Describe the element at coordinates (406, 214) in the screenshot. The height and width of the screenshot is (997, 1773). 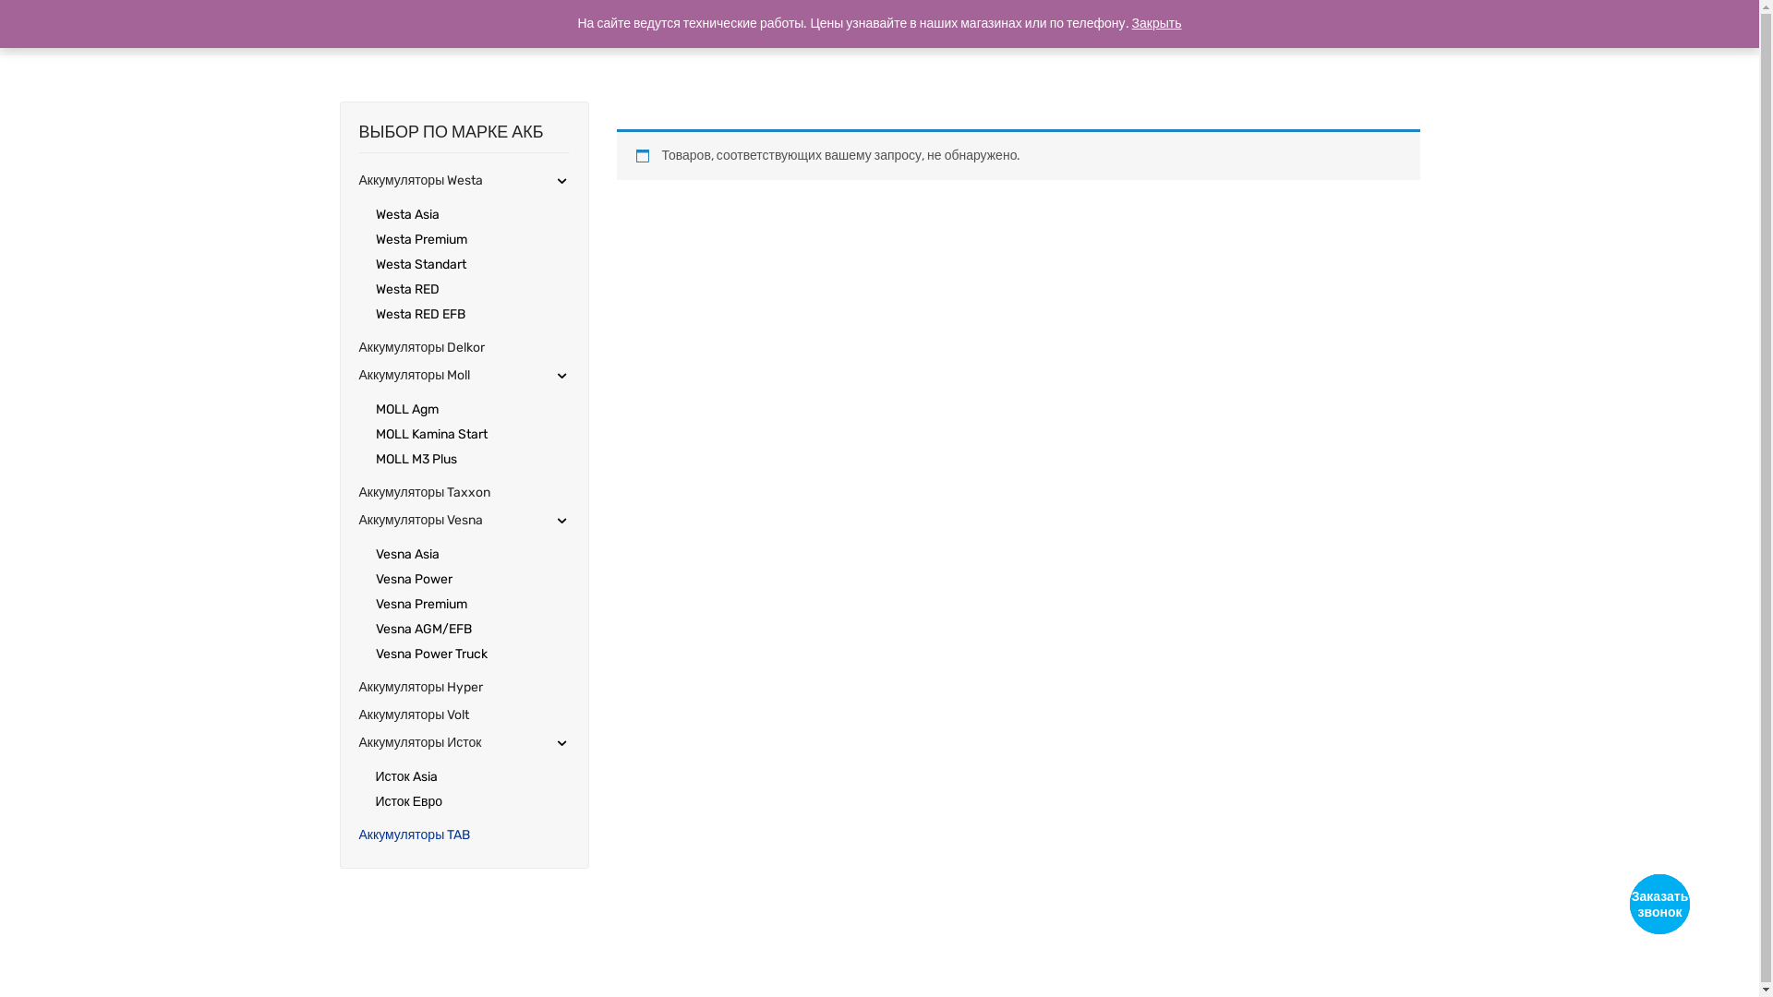
I see `Westa Asia` at that location.